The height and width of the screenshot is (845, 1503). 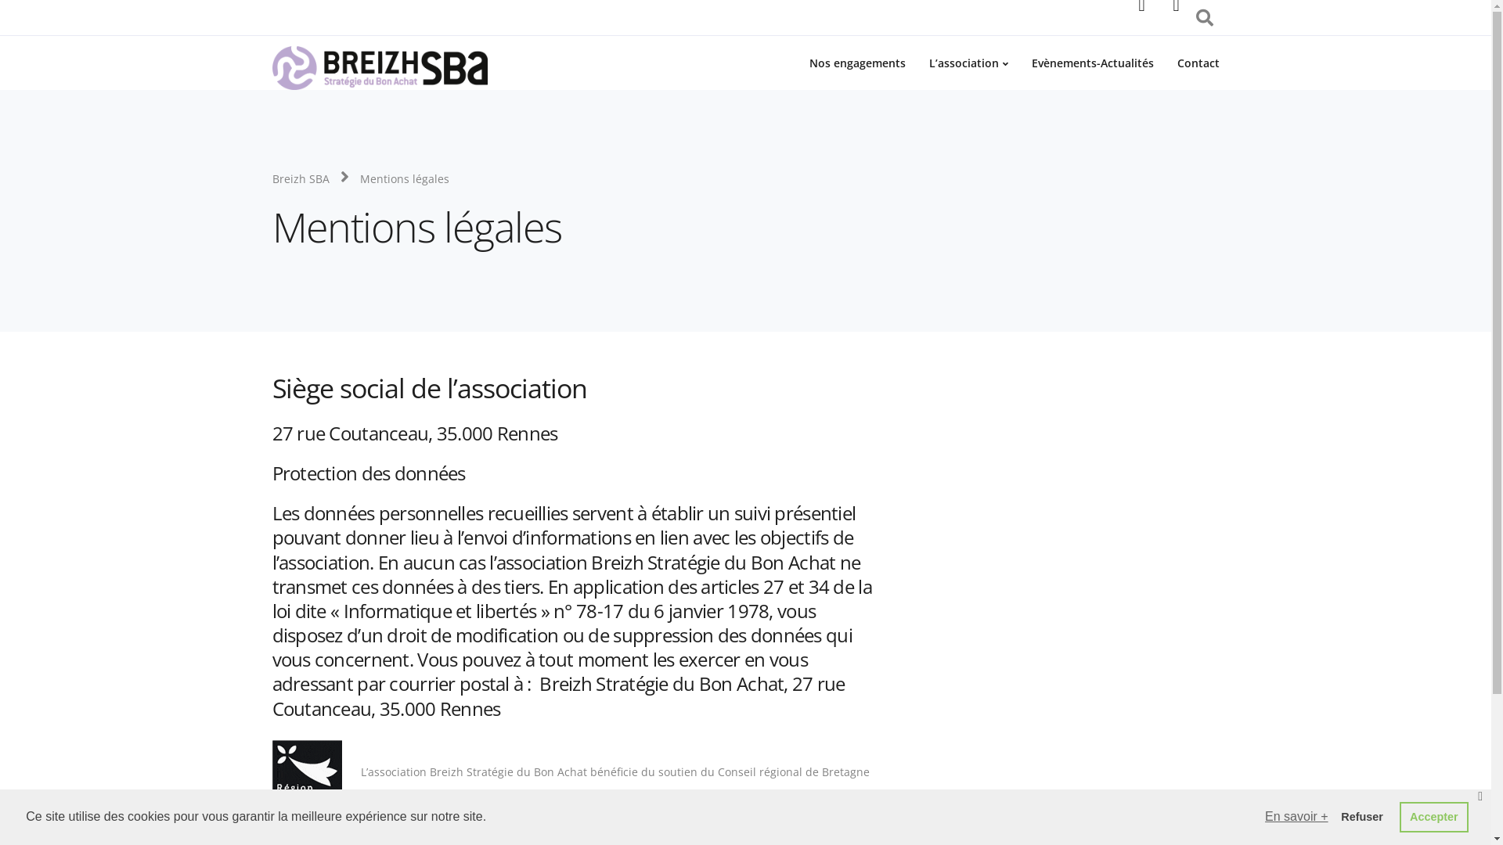 What do you see at coordinates (301, 178) in the screenshot?
I see `Breizh SBA` at bounding box center [301, 178].